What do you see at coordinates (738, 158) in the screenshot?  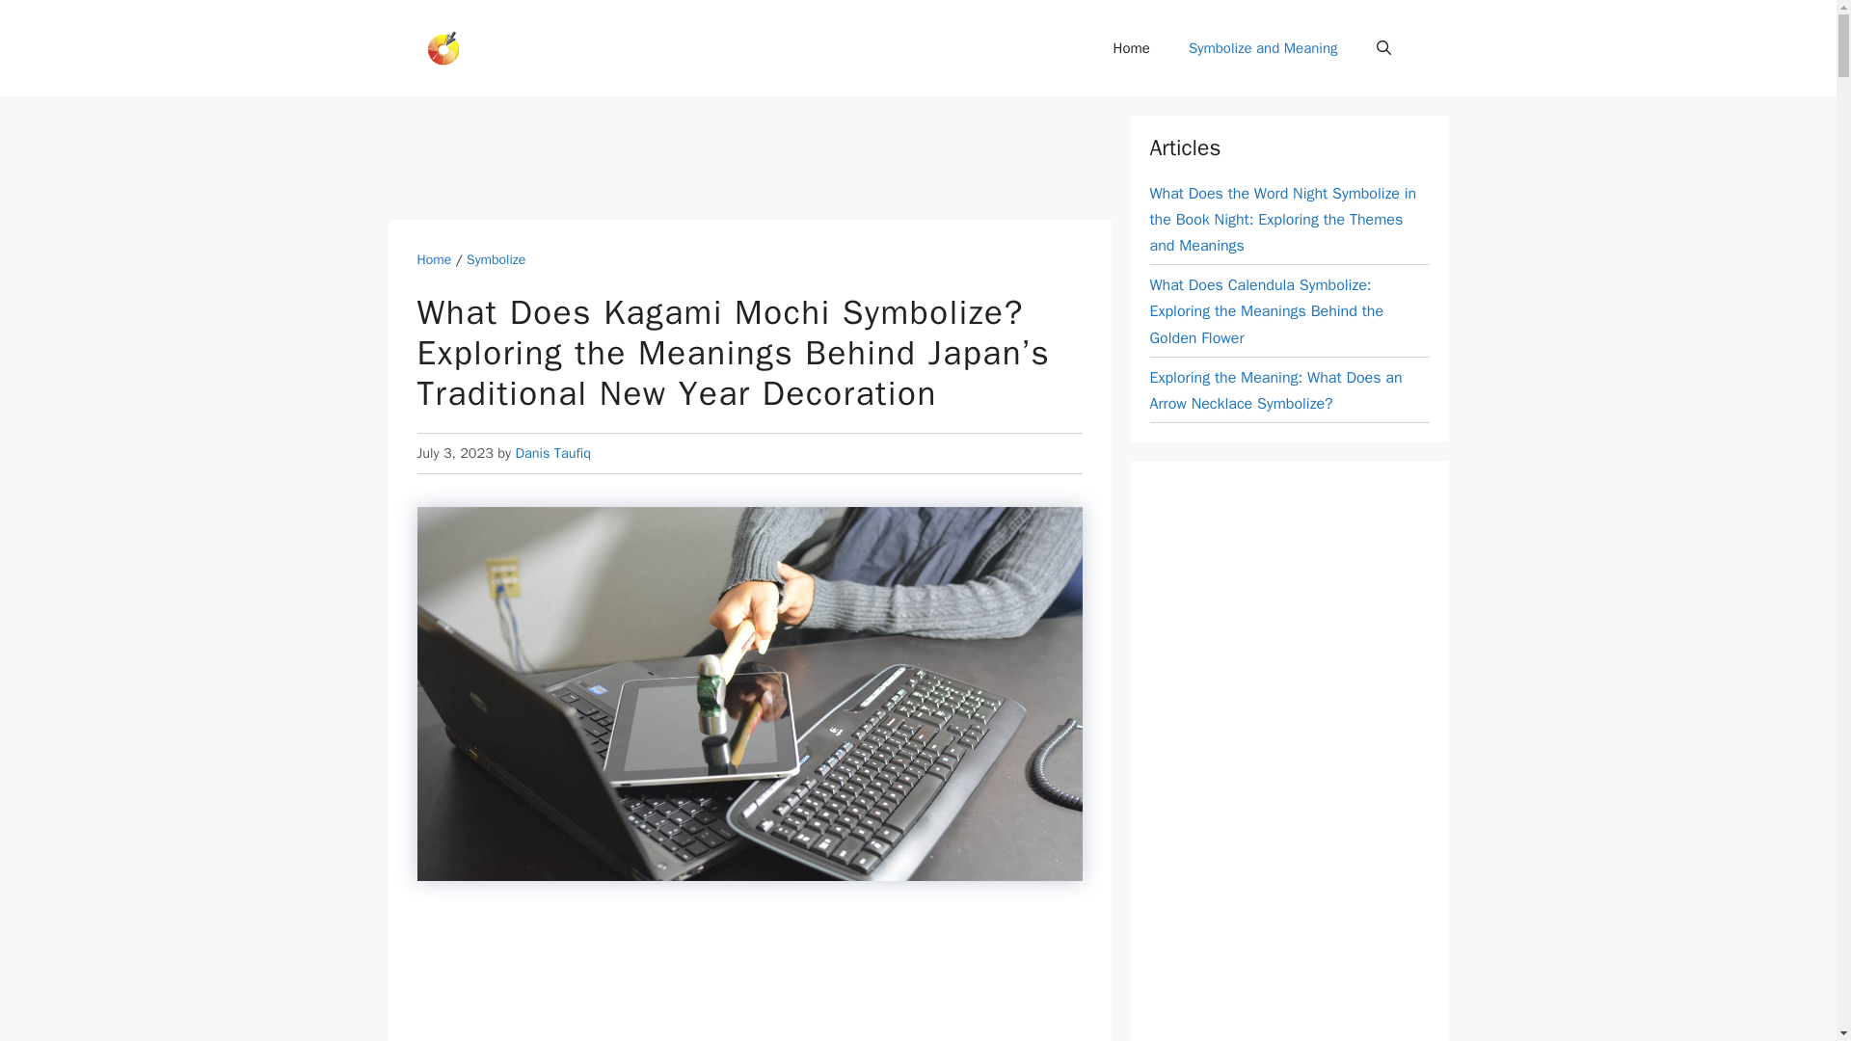 I see `Advertisement` at bounding box center [738, 158].